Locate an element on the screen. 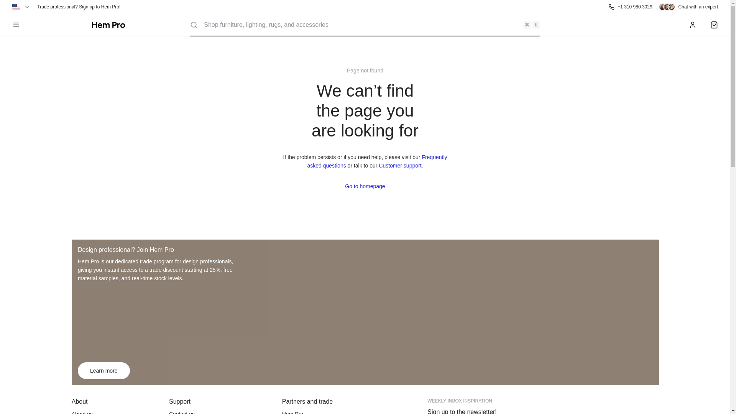 This screenshot has width=736, height=414. Hem is located at coordinates (108, 25).